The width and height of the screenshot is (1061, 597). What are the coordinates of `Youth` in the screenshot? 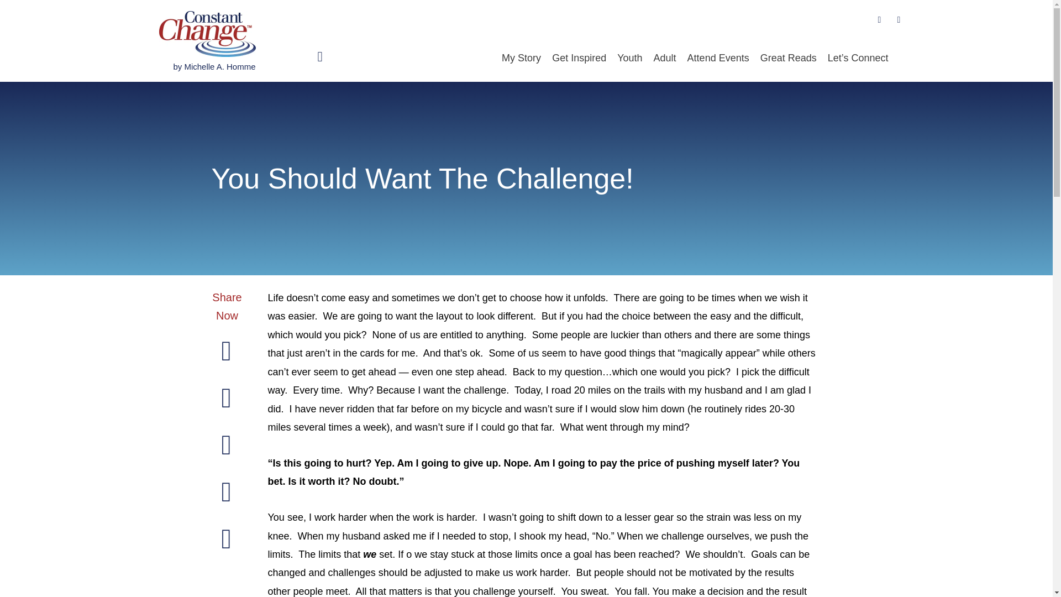 It's located at (629, 58).